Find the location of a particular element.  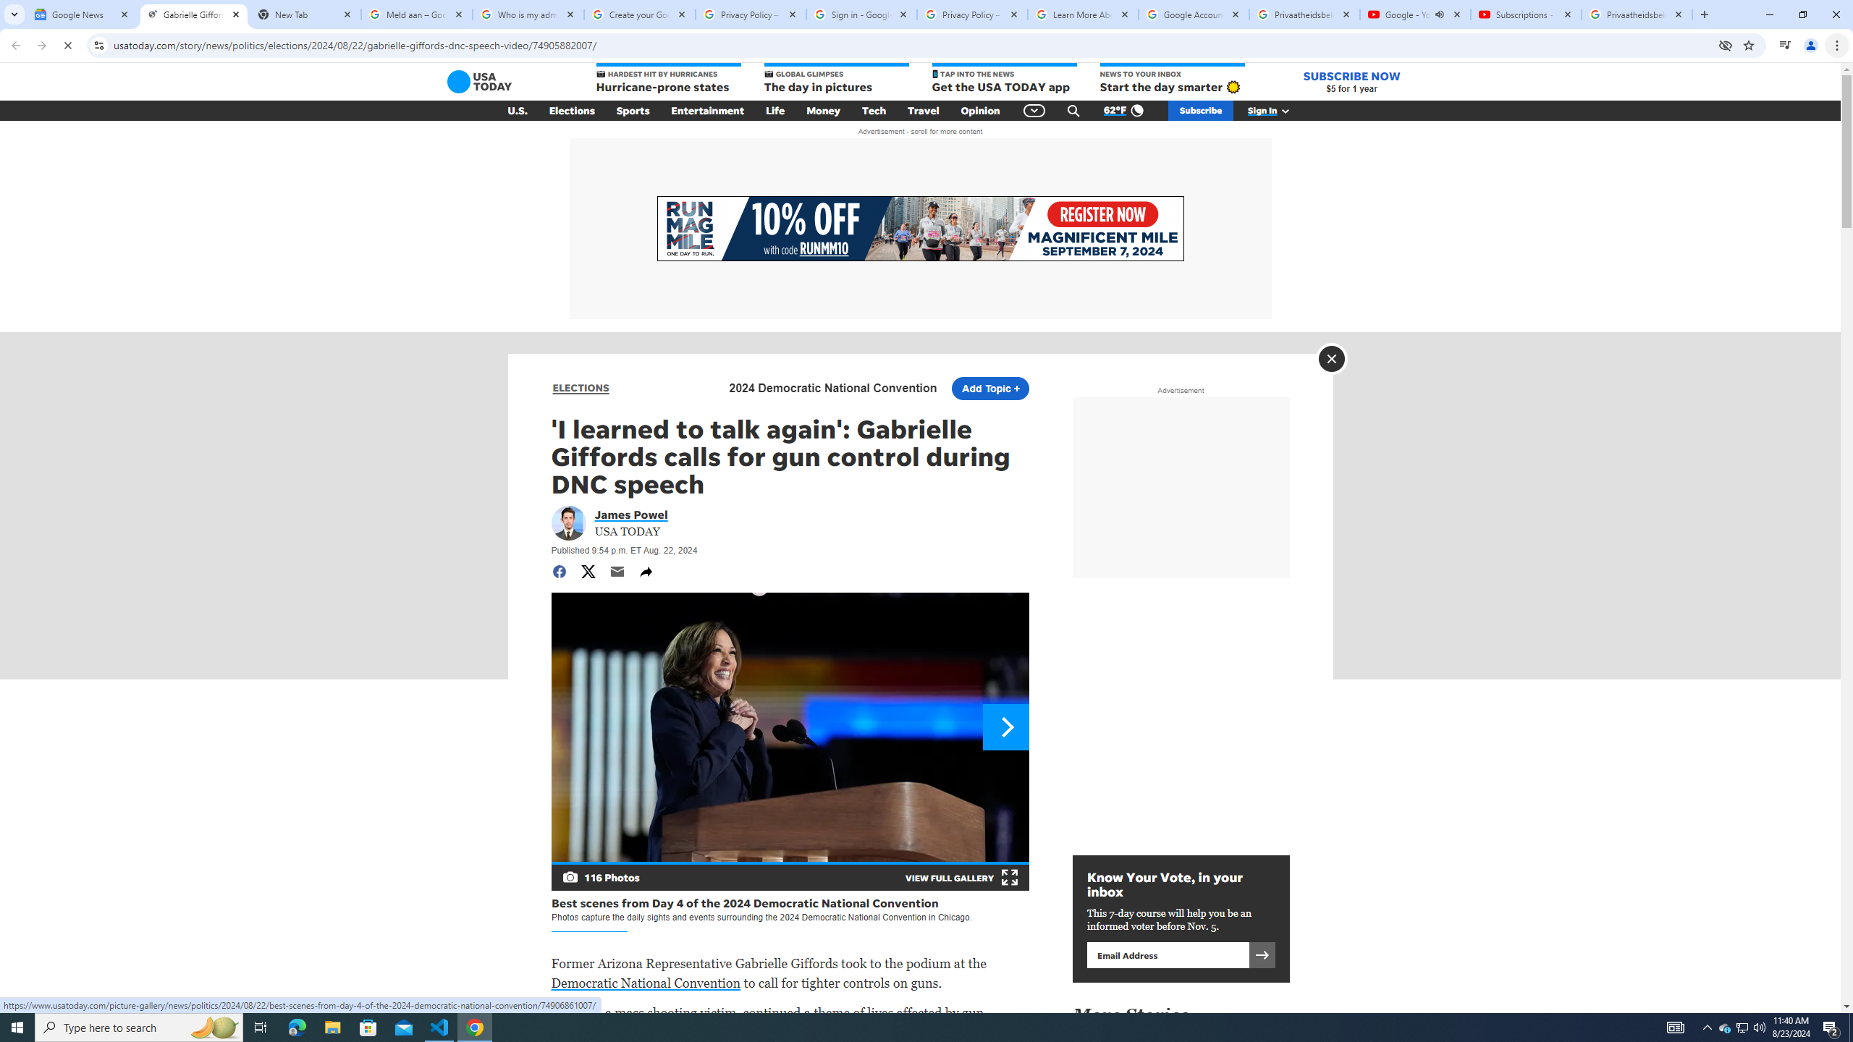

Who is my administrator? - Google Account Help is located at coordinates (528, 14).